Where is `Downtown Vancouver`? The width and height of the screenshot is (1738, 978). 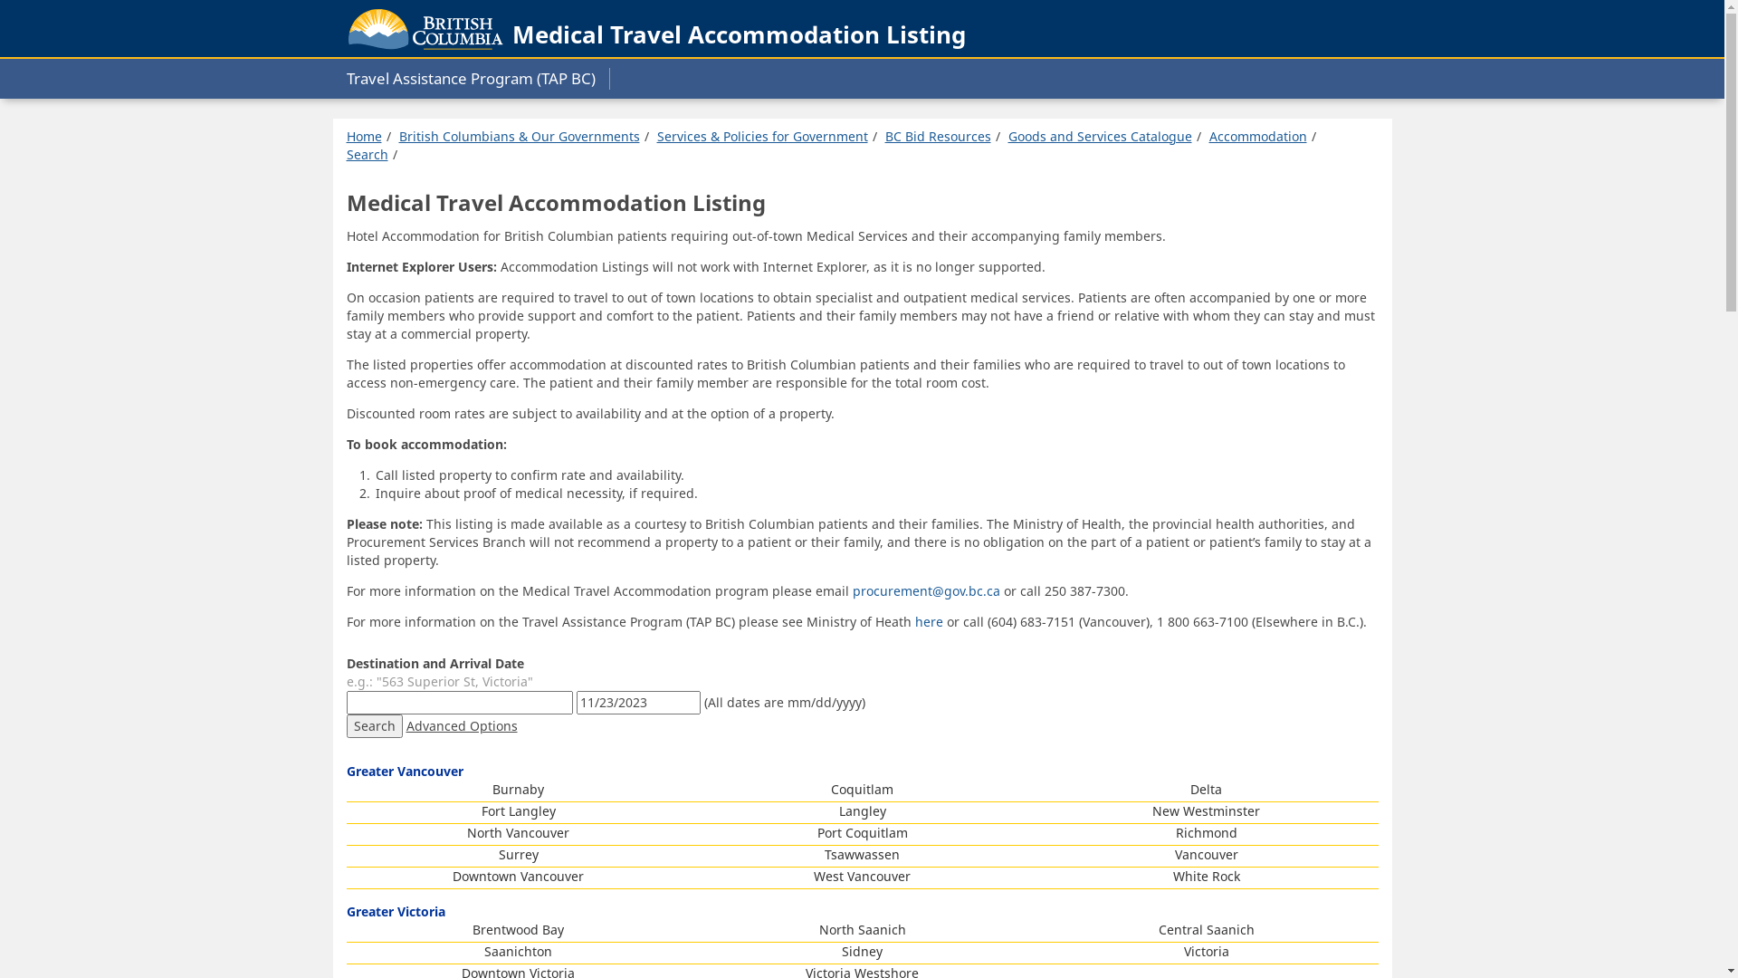 Downtown Vancouver is located at coordinates (518, 877).